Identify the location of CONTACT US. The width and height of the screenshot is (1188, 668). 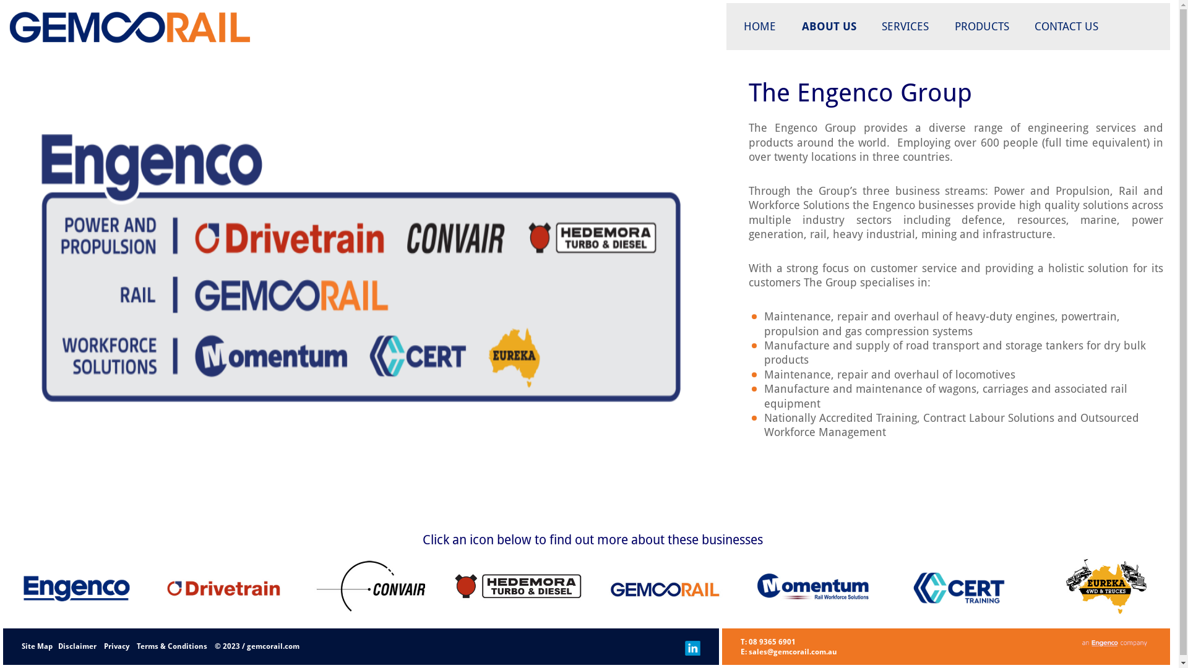
(1067, 27).